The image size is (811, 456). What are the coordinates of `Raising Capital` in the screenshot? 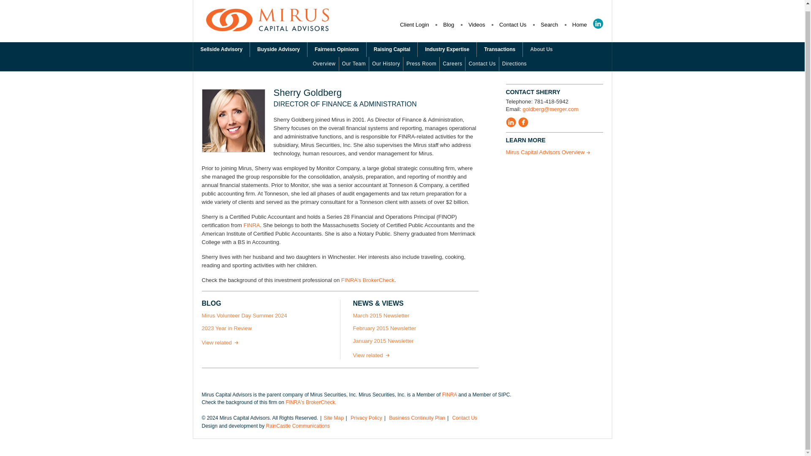 It's located at (392, 50).